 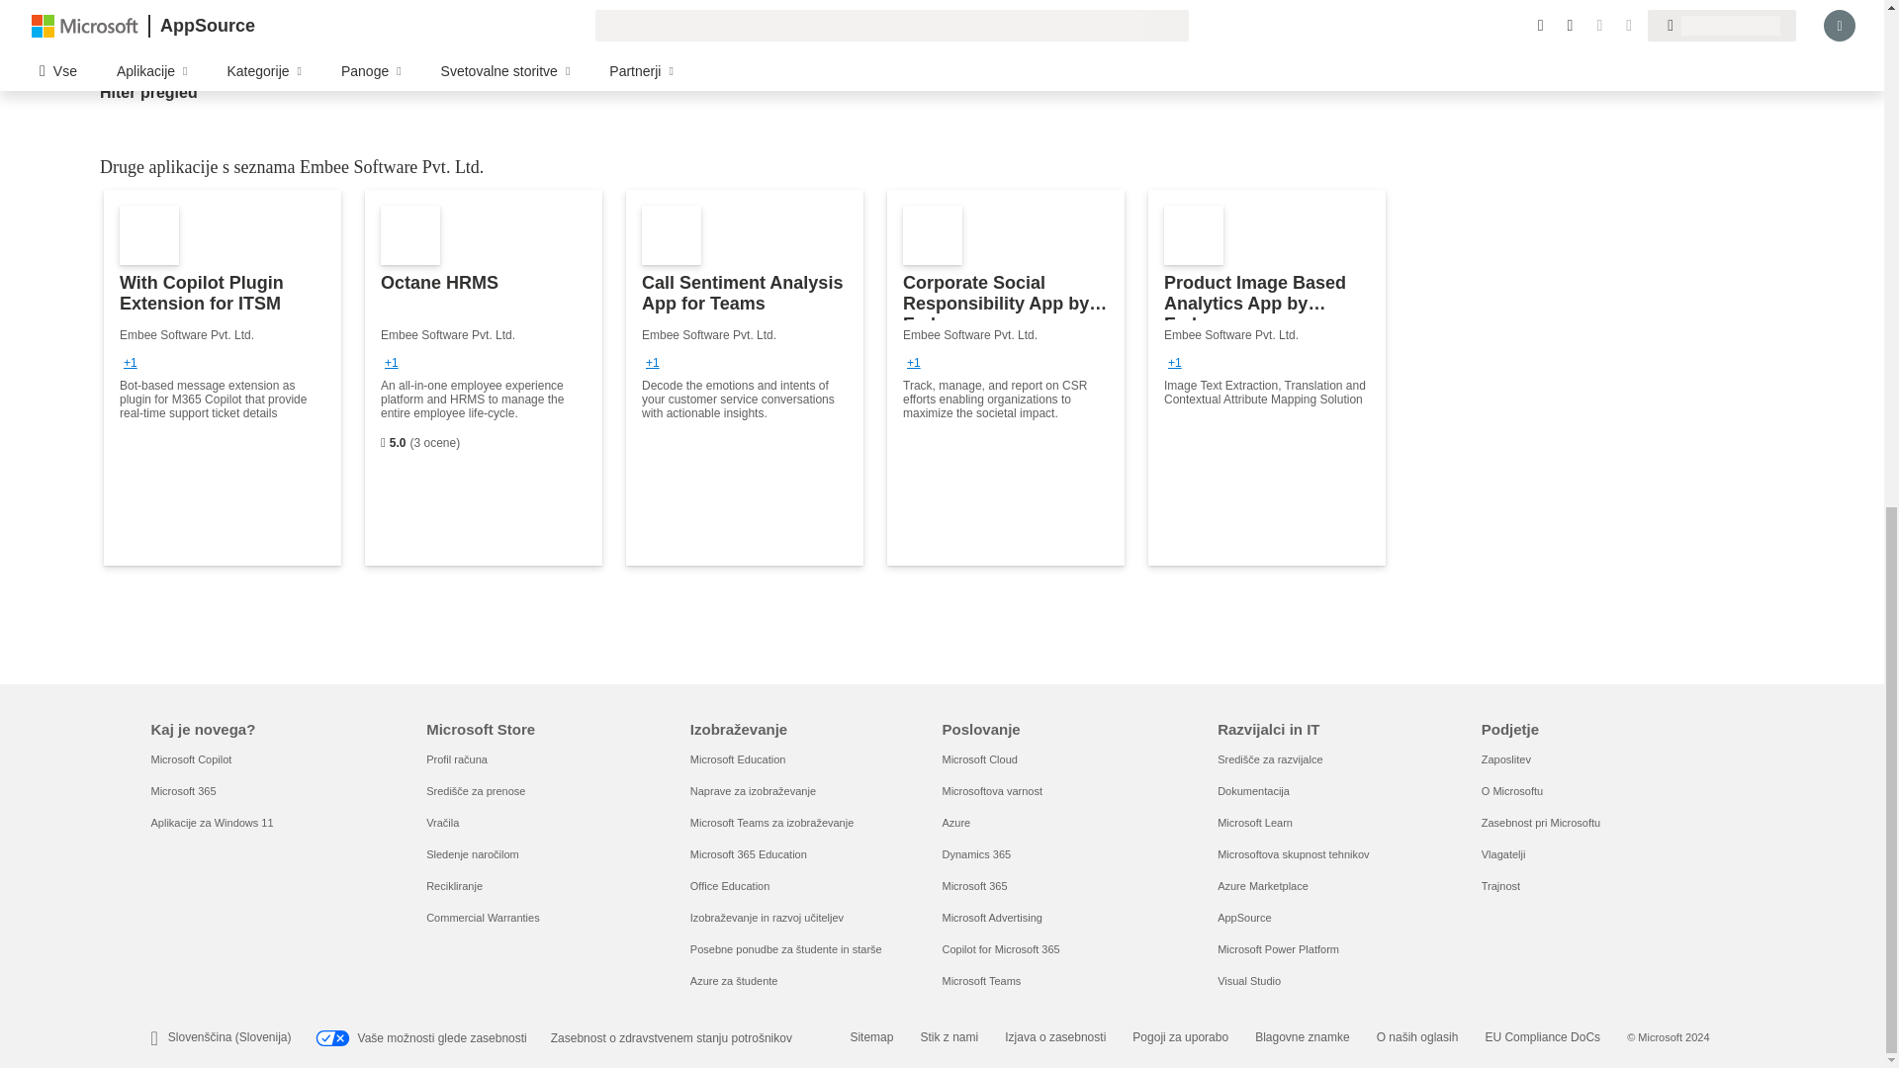 I want to click on Microsoft Education, so click(x=738, y=759).